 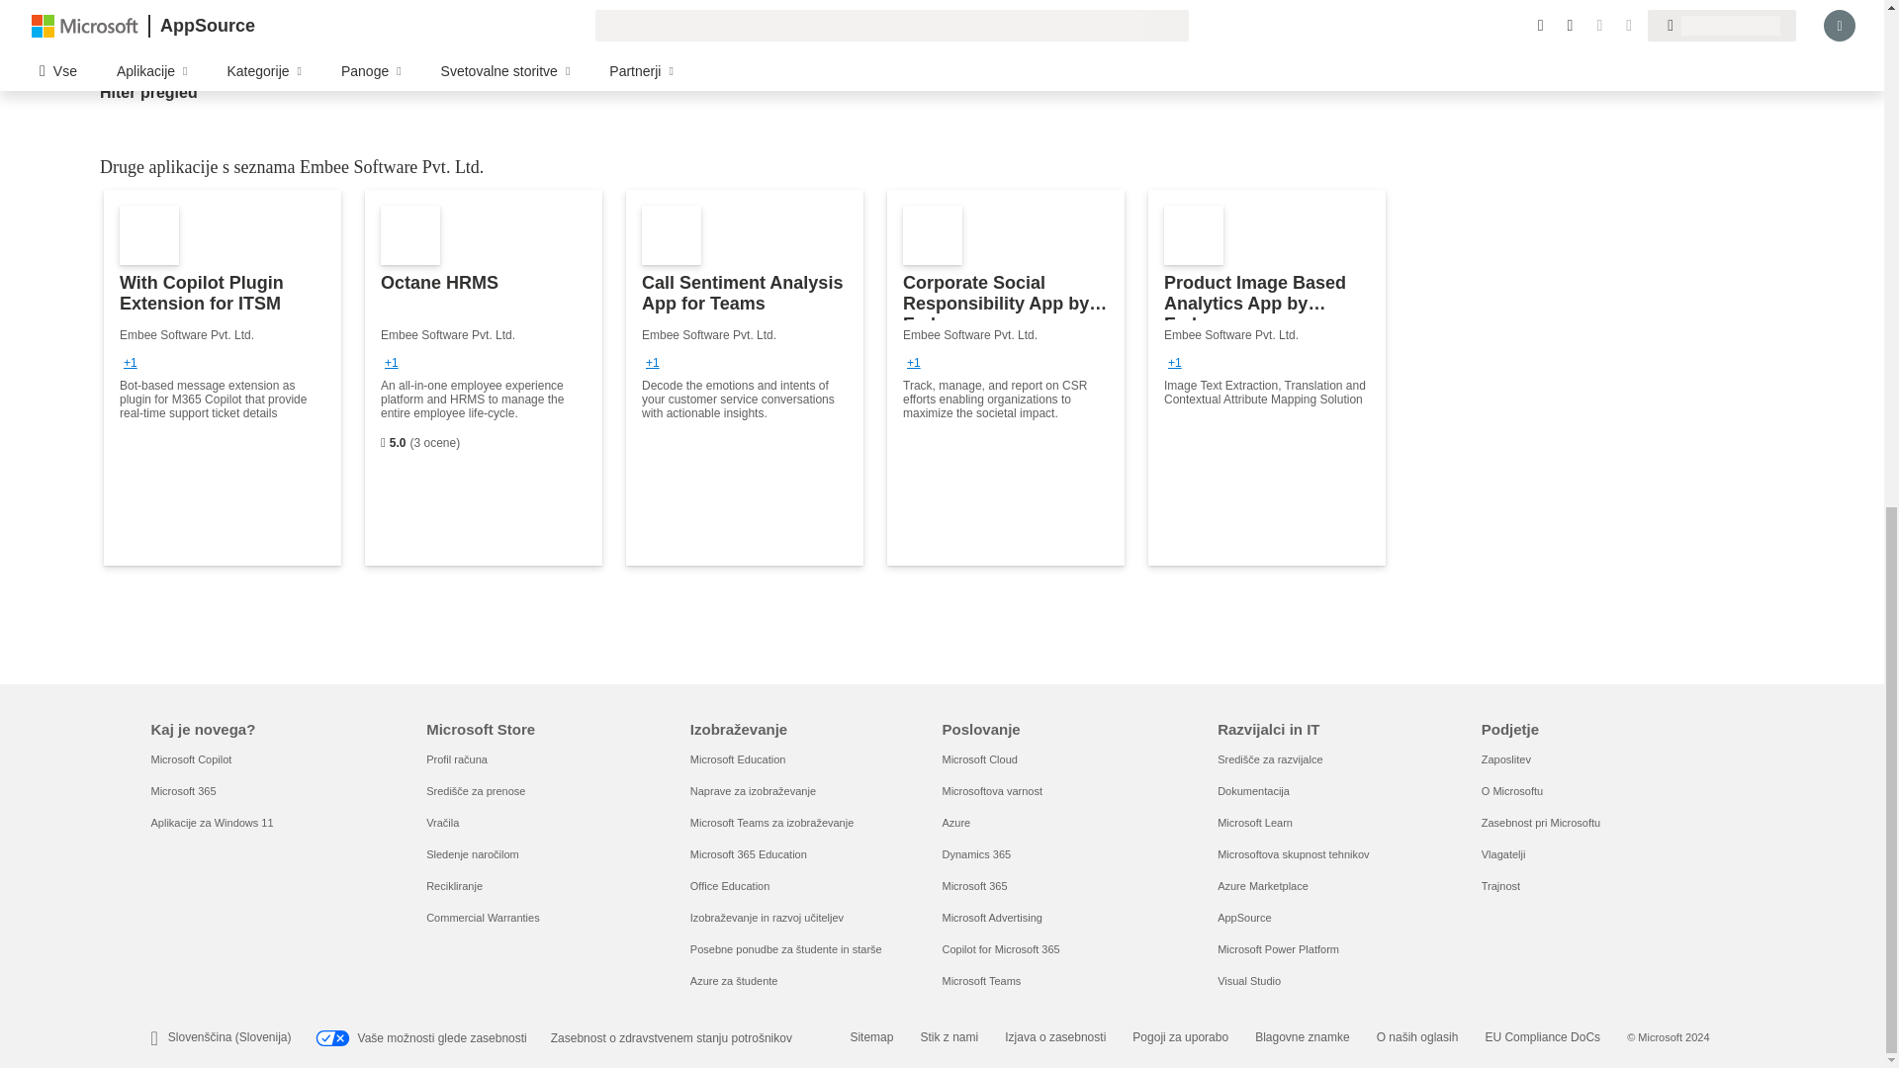 I want to click on Microsoft Education, so click(x=738, y=759).